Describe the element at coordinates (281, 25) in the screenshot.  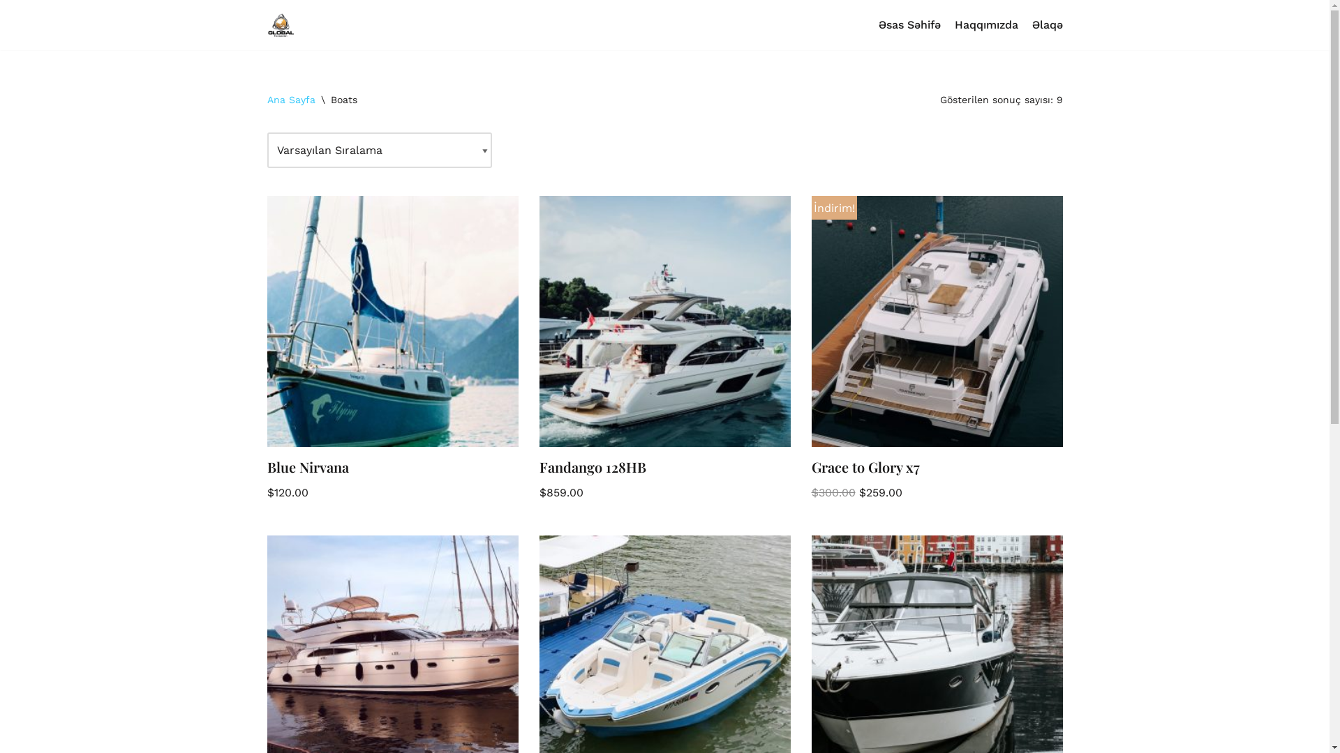
I see `GlobalTransaction.az` at that location.